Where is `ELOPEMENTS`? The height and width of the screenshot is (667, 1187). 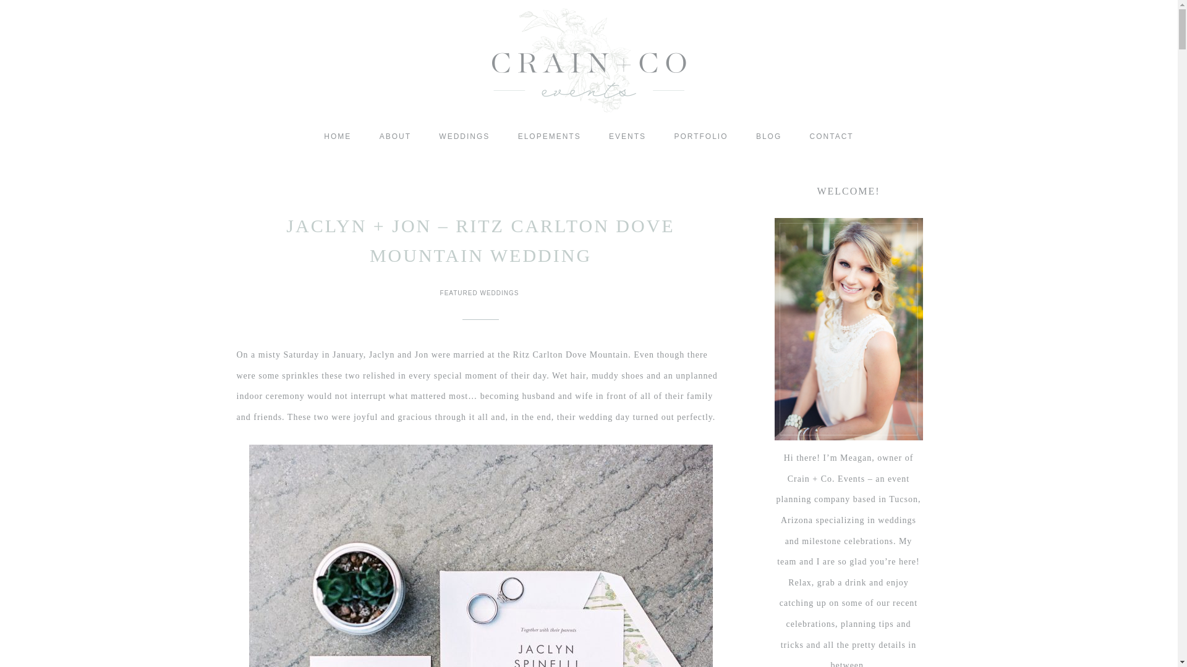
ELOPEMENTS is located at coordinates (549, 136).